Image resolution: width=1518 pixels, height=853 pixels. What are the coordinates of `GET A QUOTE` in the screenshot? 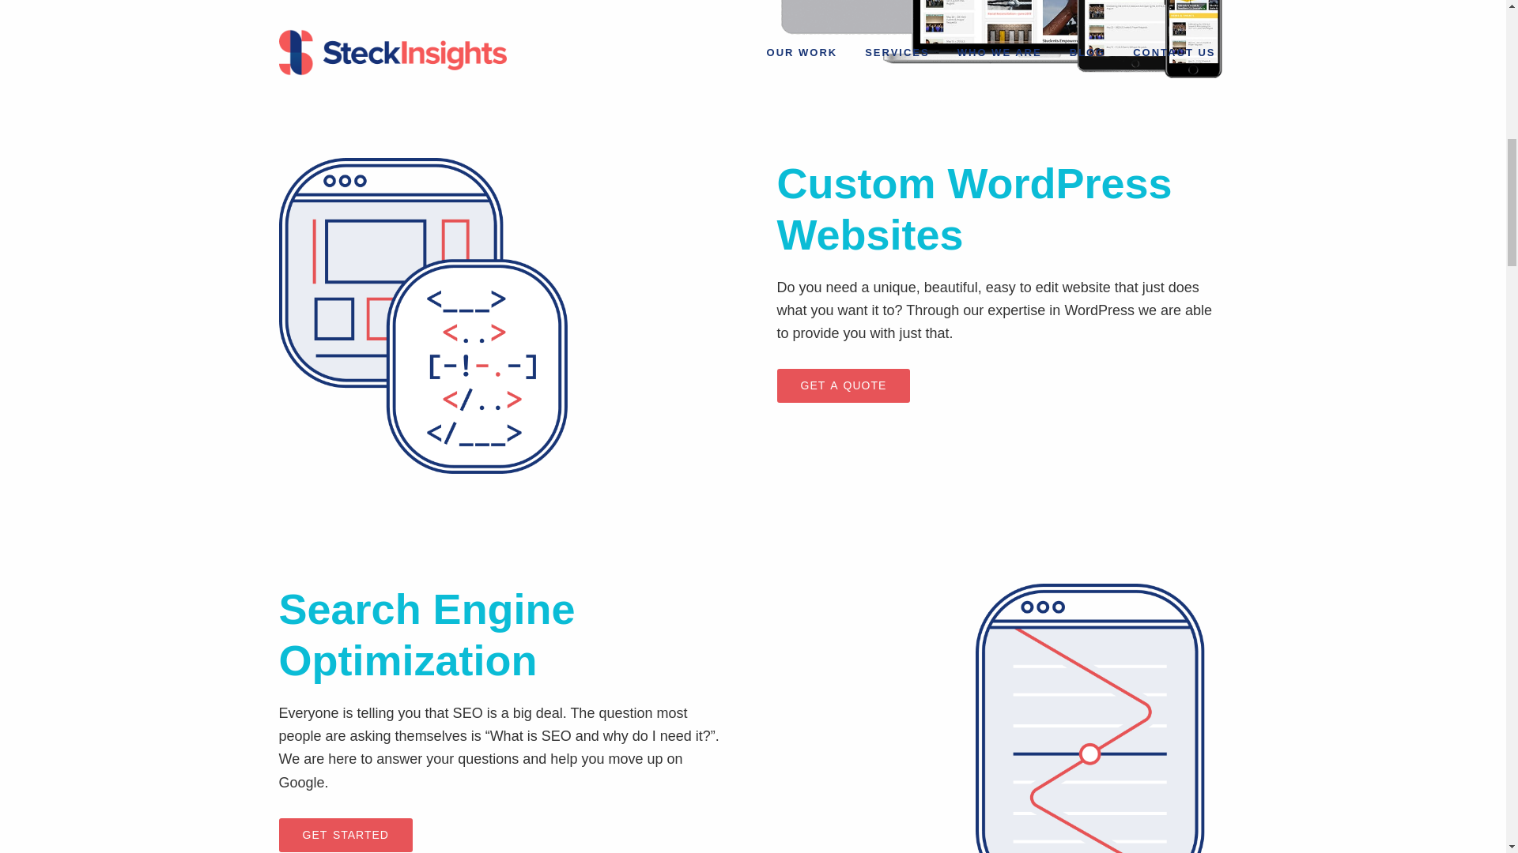 It's located at (843, 826).